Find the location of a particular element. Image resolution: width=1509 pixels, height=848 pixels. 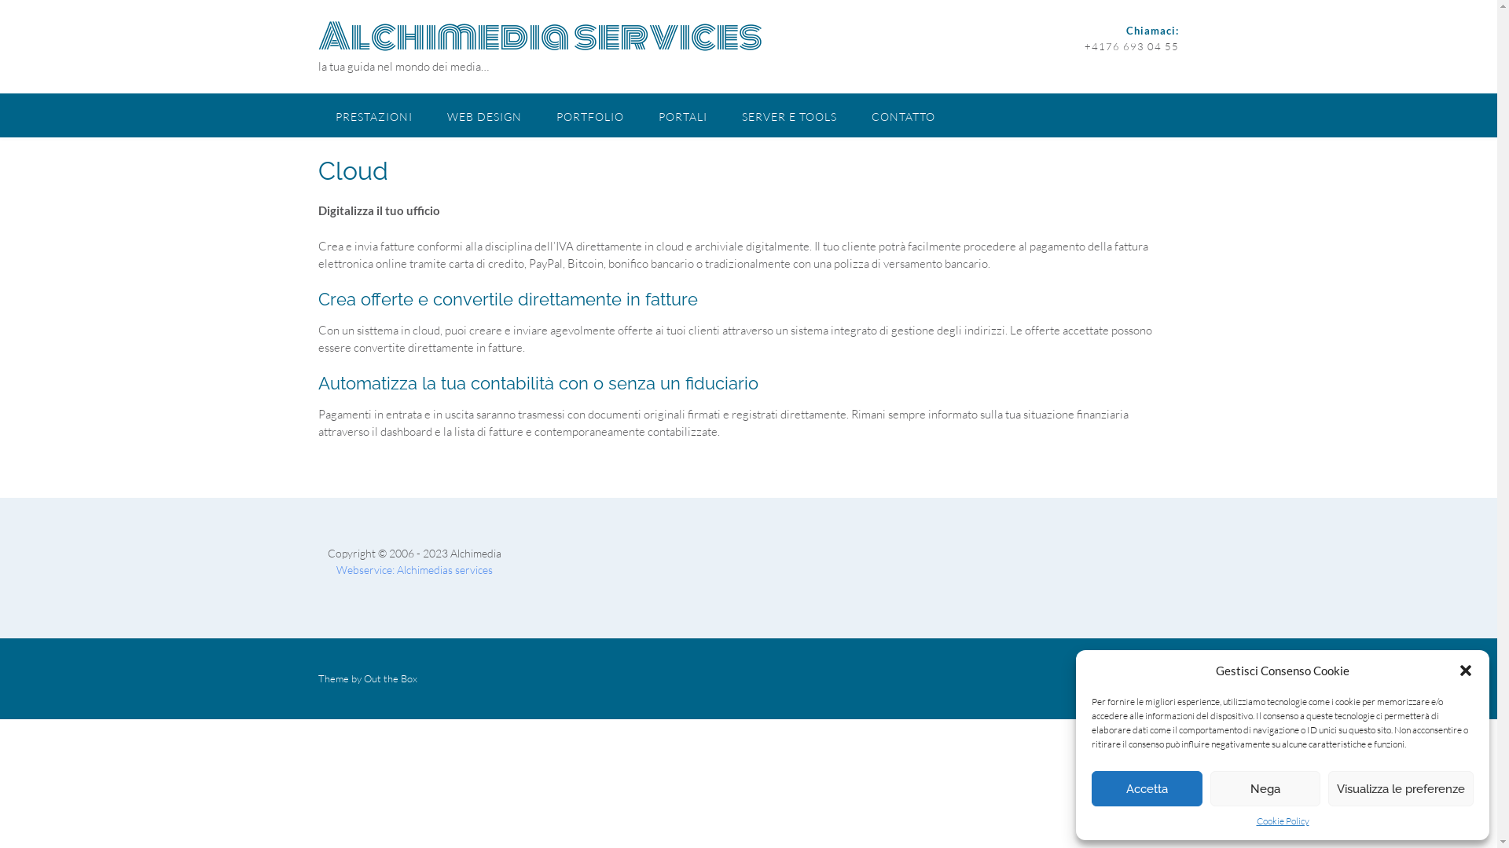

PORTFOLIO is located at coordinates (590, 115).